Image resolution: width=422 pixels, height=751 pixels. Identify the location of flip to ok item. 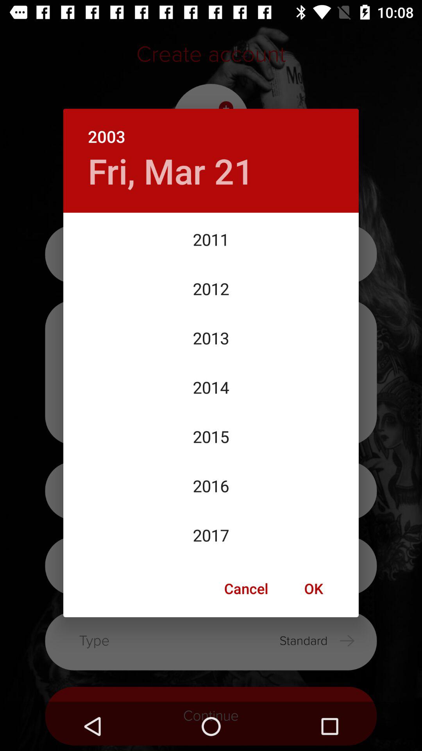
(313, 588).